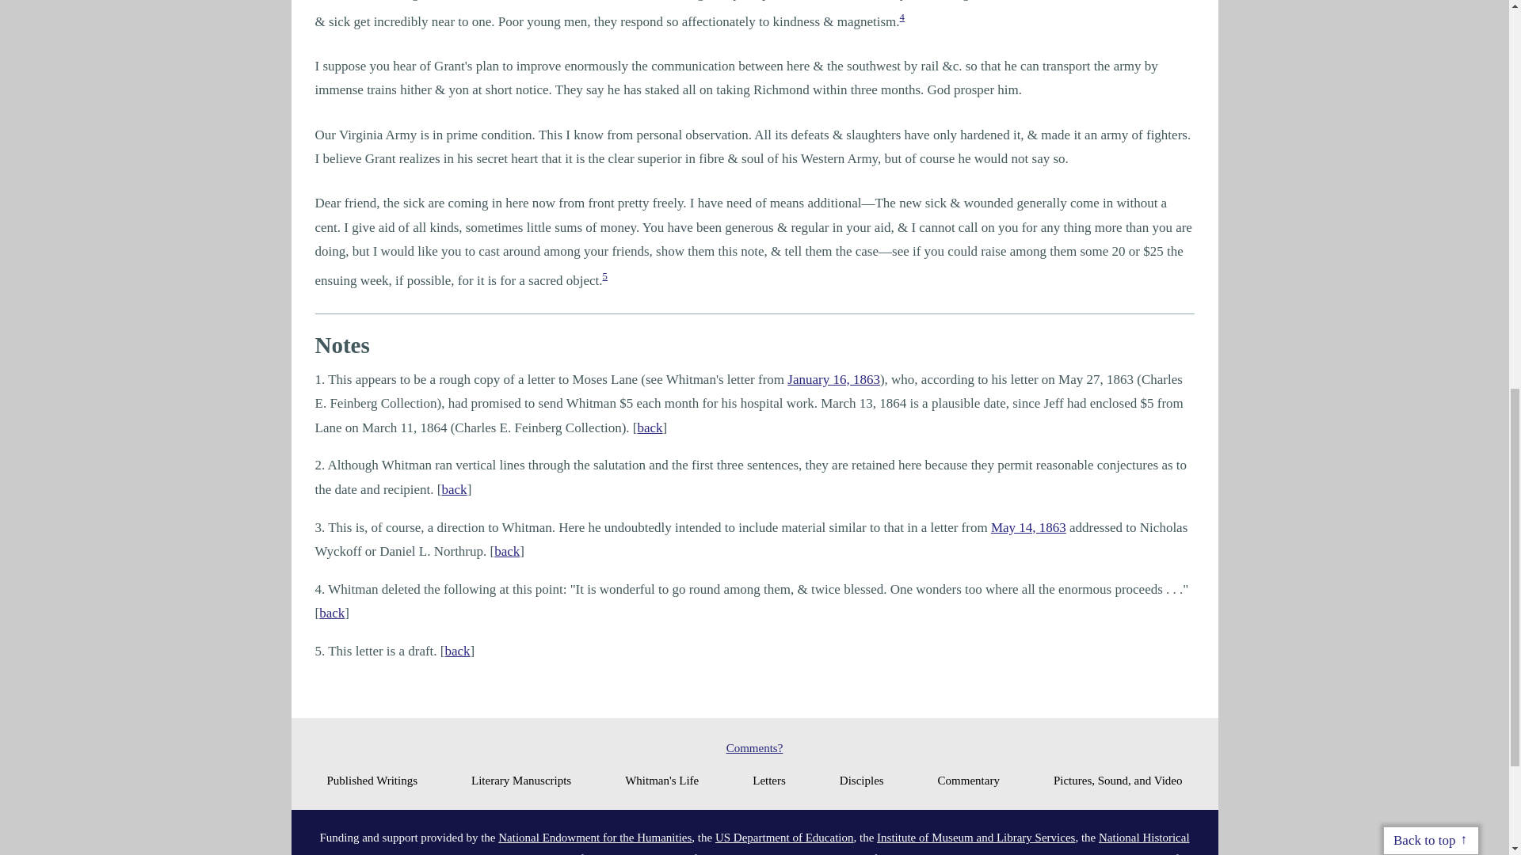  What do you see at coordinates (458, 651) in the screenshot?
I see `back` at bounding box center [458, 651].